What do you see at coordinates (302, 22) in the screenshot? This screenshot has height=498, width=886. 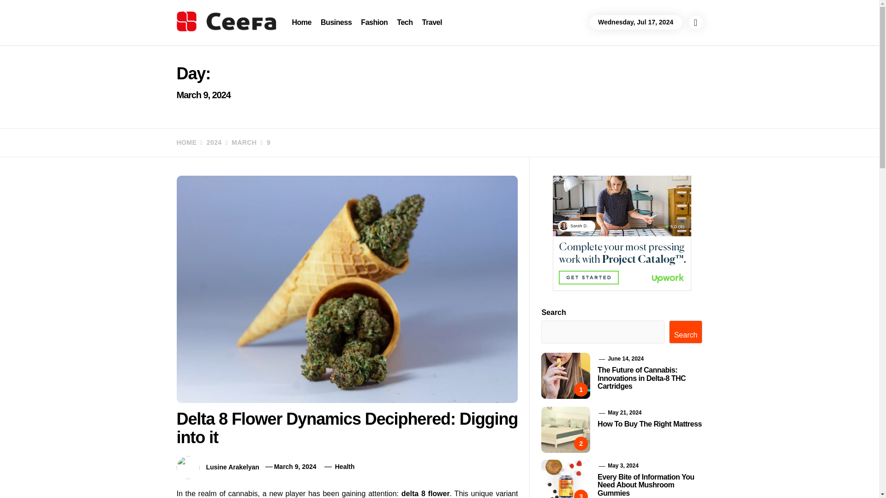 I see `Home` at bounding box center [302, 22].